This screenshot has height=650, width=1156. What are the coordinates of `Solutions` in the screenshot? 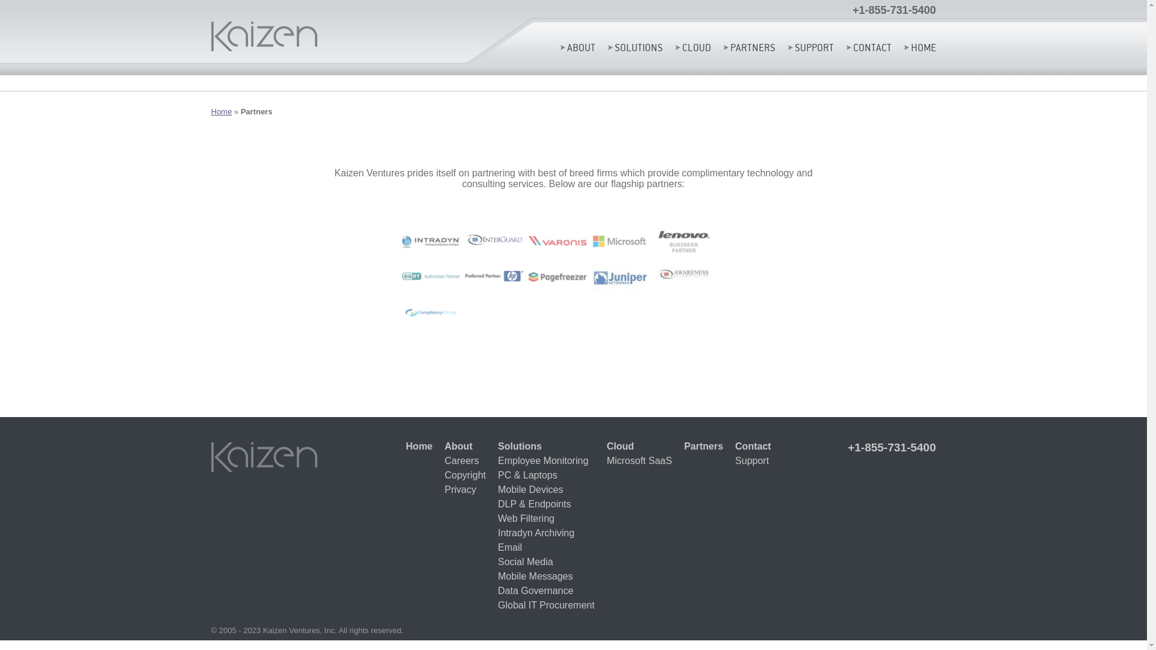 It's located at (546, 447).